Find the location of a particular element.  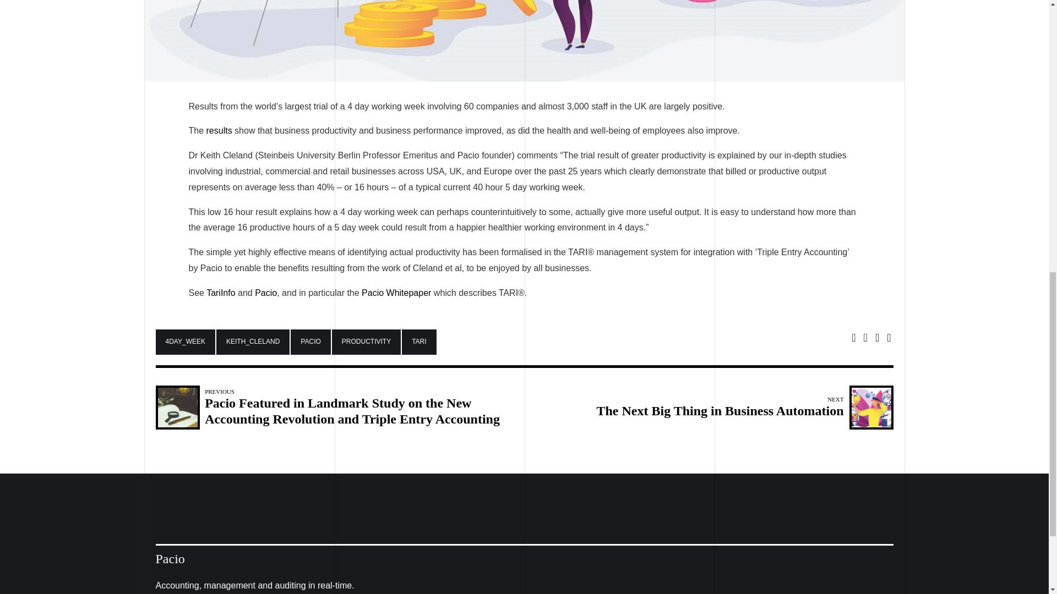

PACIO is located at coordinates (366, 342).